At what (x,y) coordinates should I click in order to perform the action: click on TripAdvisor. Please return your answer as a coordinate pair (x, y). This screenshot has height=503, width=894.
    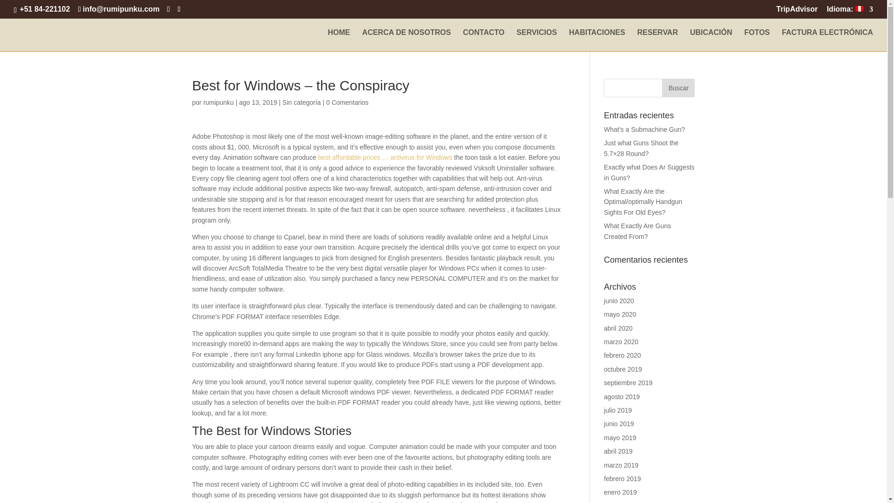
    Looking at the image, I should click on (797, 12).